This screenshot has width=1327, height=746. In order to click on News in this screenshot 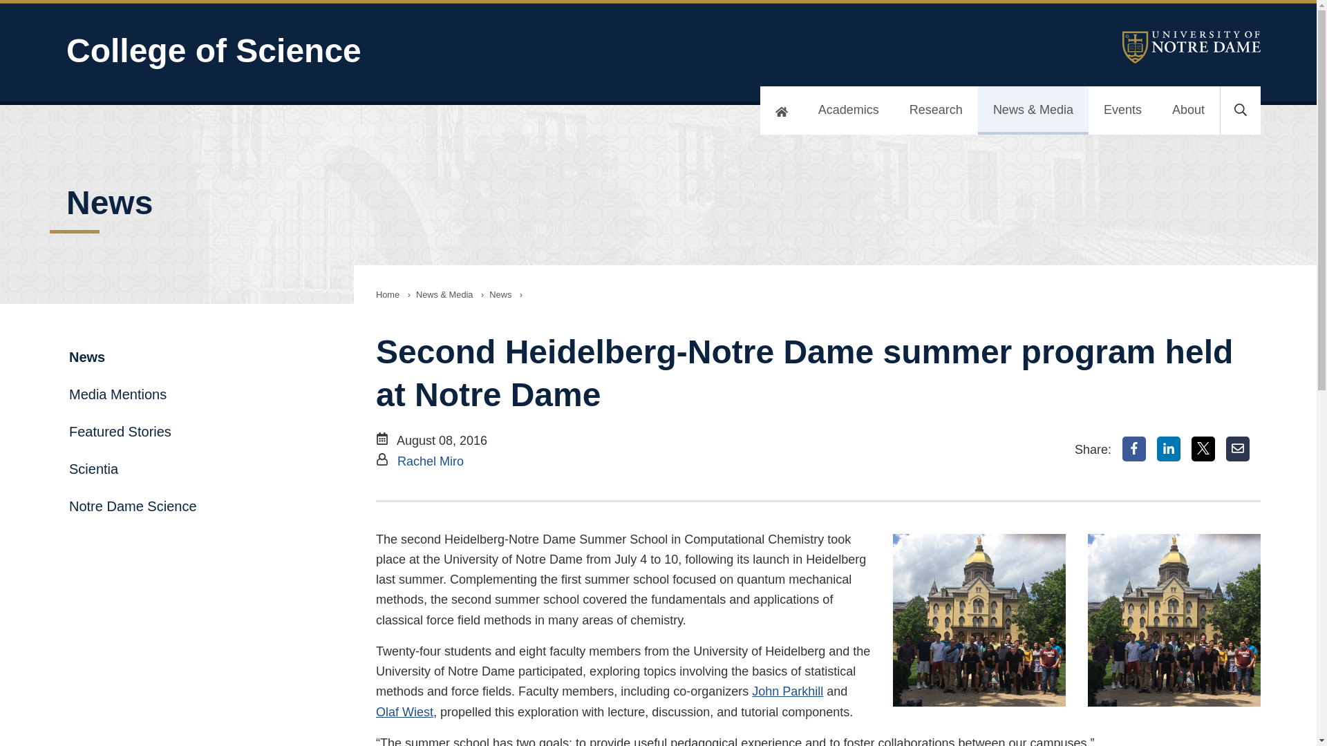, I will do `click(500, 294)`.